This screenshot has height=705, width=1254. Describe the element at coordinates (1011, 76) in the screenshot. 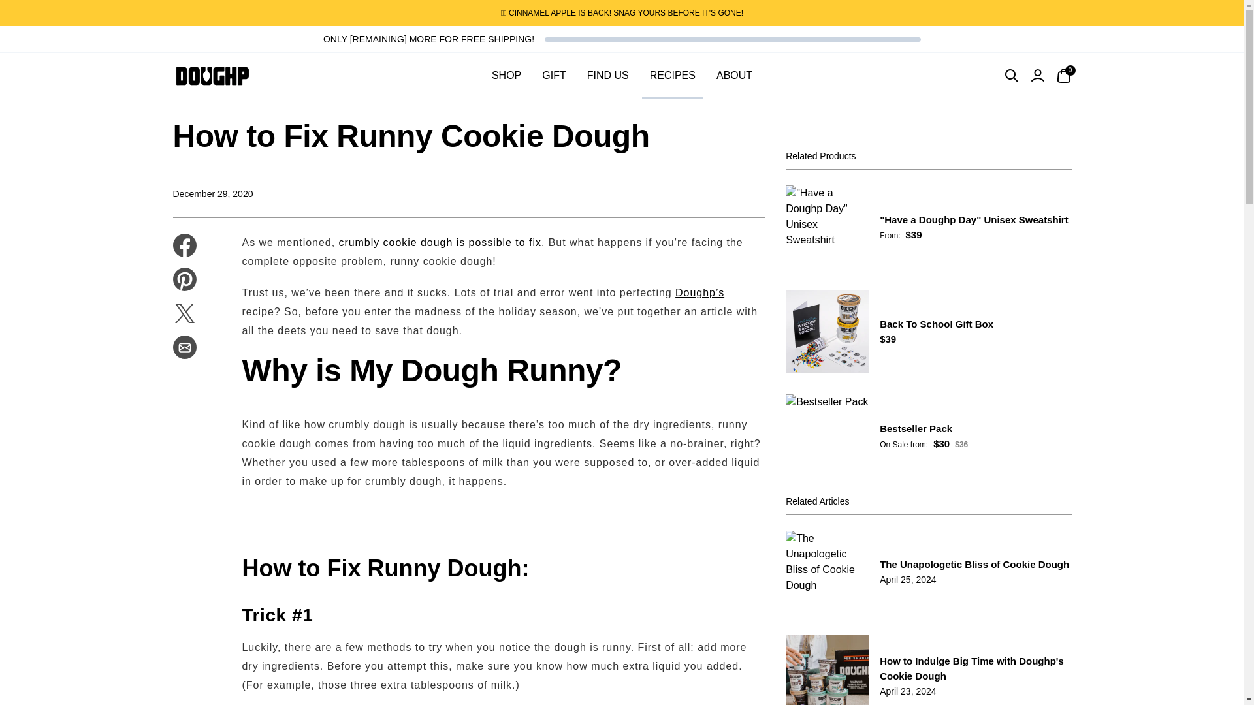

I see `Search` at that location.